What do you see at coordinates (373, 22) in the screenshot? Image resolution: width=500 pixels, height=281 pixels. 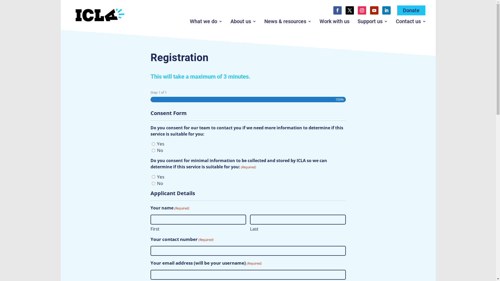 I see `Support us` at bounding box center [373, 22].